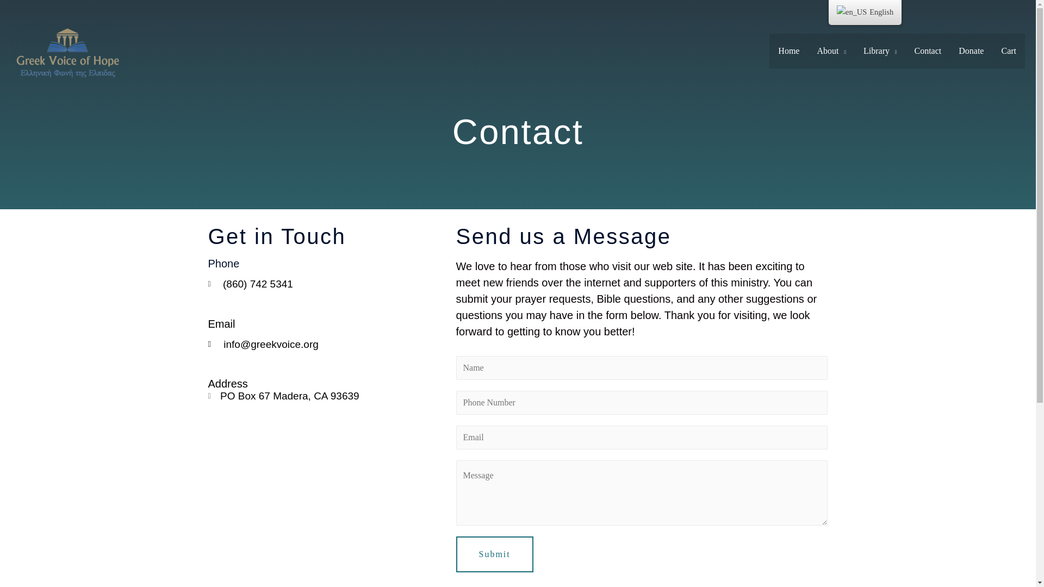 This screenshot has width=1044, height=587. I want to click on Donate, so click(971, 51).